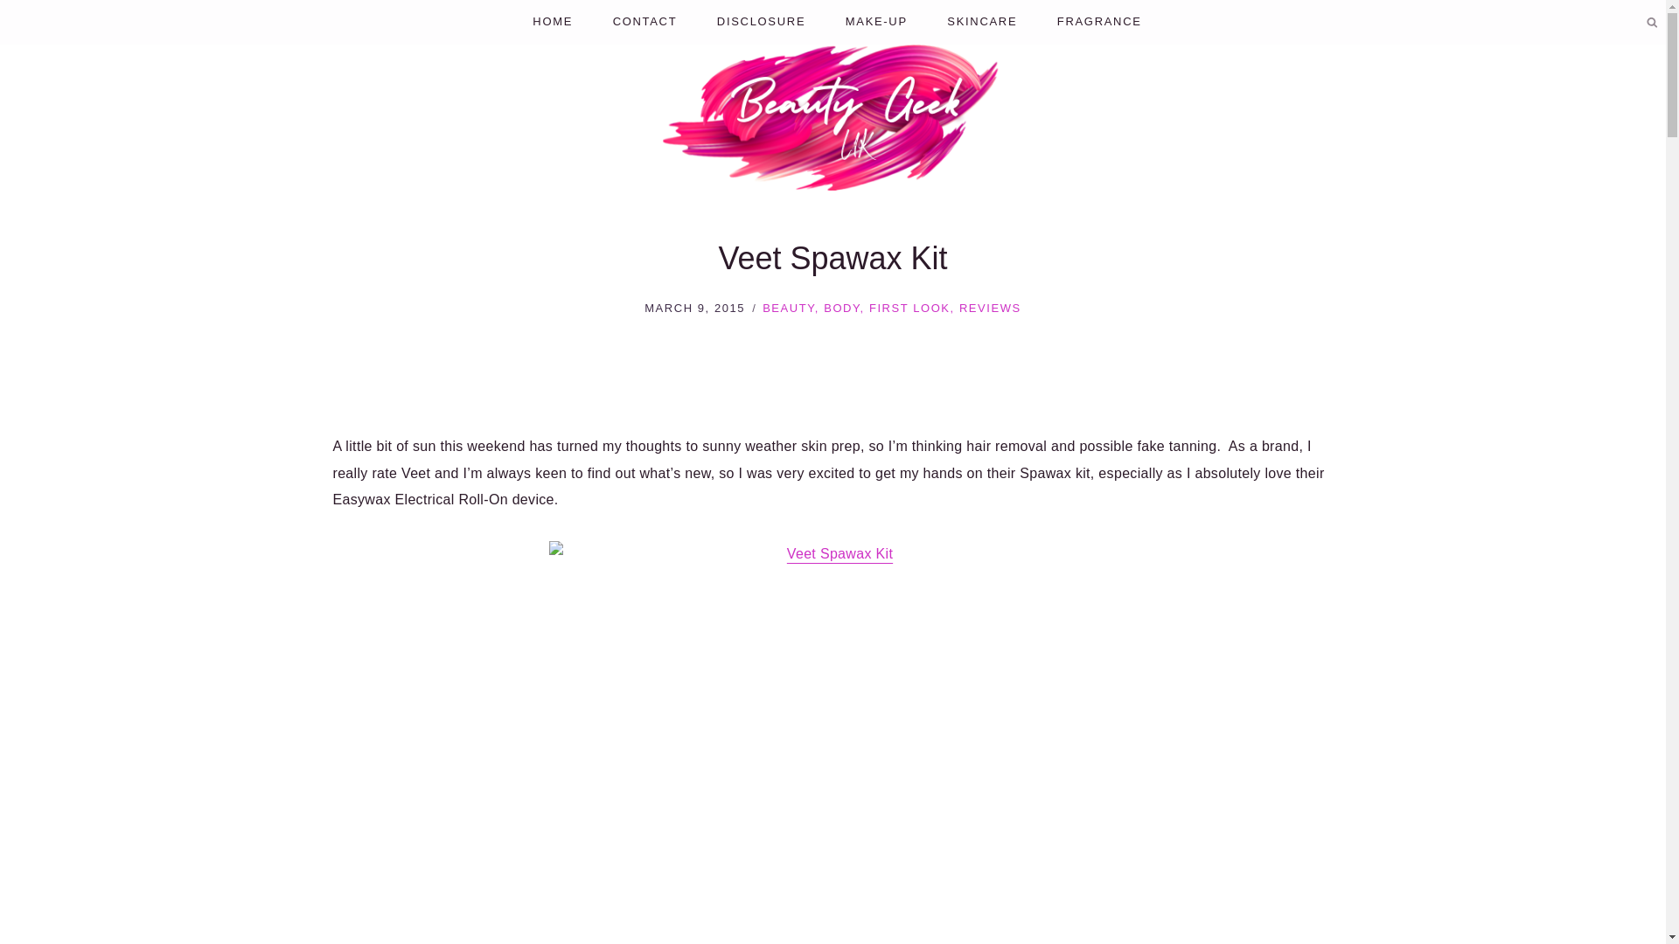 The image size is (1679, 944). What do you see at coordinates (990, 308) in the screenshot?
I see `REVIEWS` at bounding box center [990, 308].